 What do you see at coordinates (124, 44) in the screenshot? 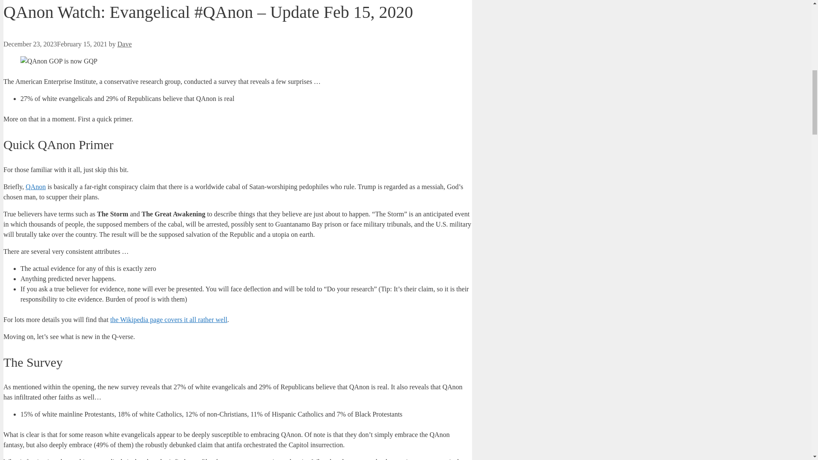
I see `Dave` at bounding box center [124, 44].